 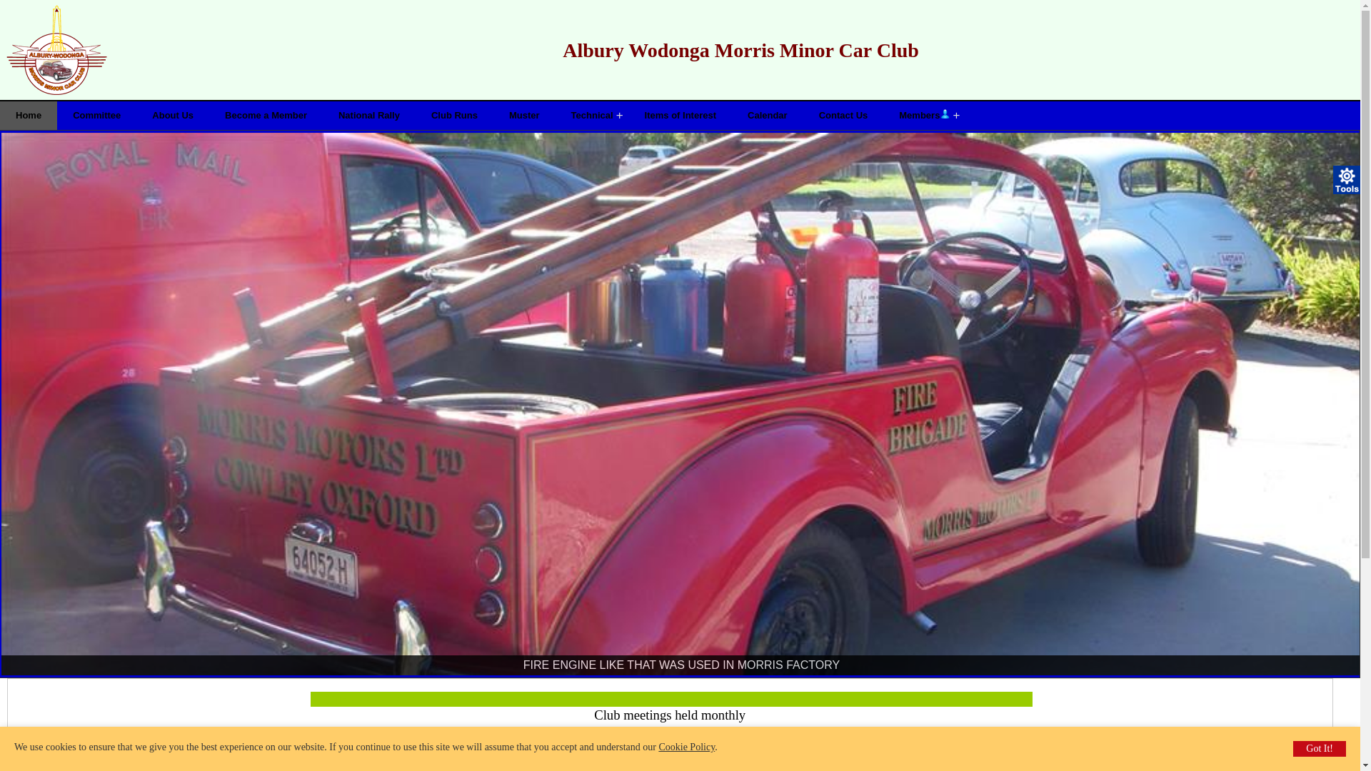 What do you see at coordinates (97, 116) in the screenshot?
I see `Committee` at bounding box center [97, 116].